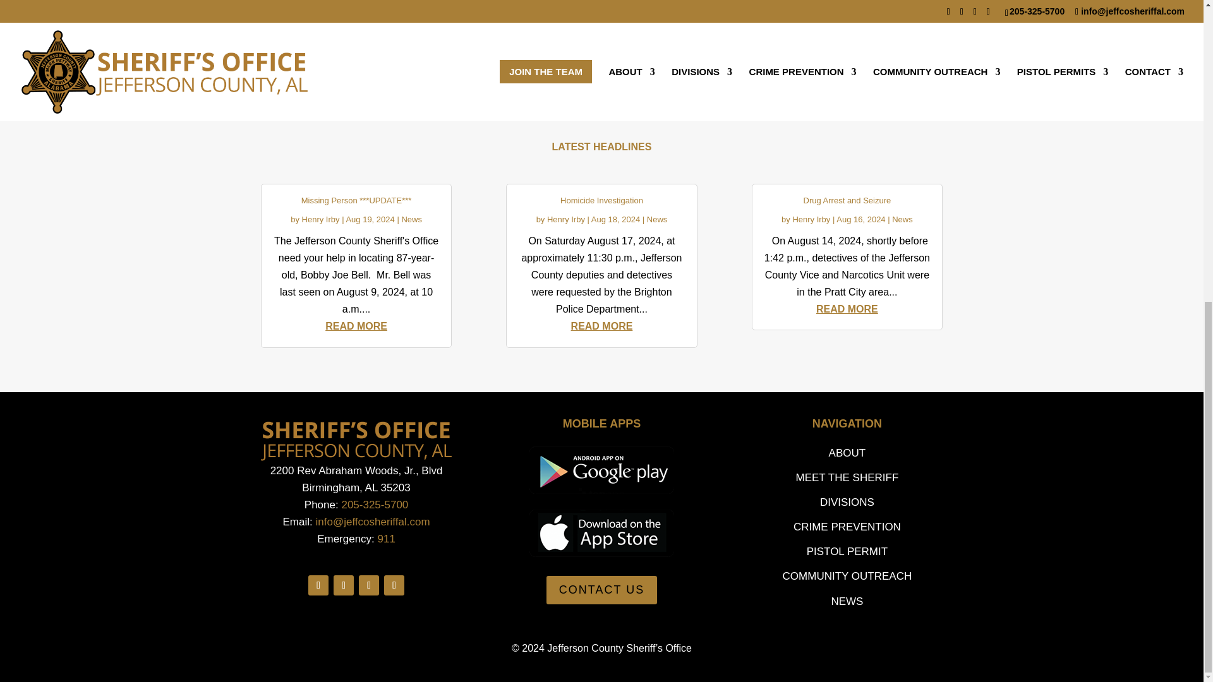  What do you see at coordinates (321, 220) in the screenshot?
I see `Posts by Henry Irby` at bounding box center [321, 220].